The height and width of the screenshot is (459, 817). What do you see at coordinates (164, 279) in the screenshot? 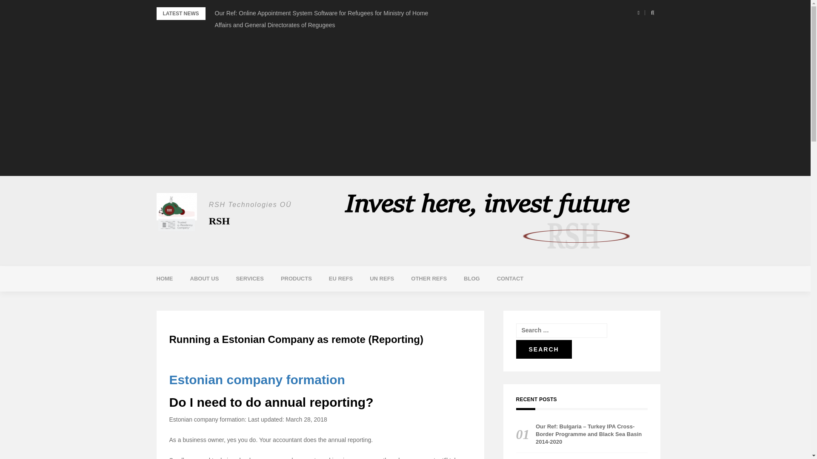
I see `Home` at bounding box center [164, 279].